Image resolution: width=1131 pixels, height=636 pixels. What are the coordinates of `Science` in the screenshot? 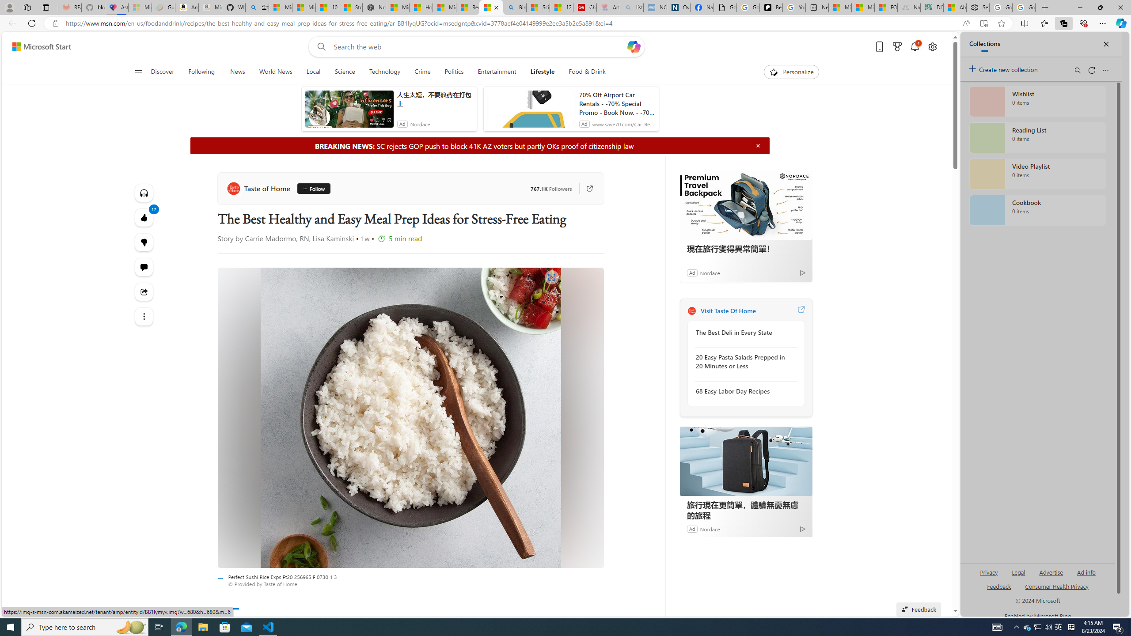 It's located at (345, 72).